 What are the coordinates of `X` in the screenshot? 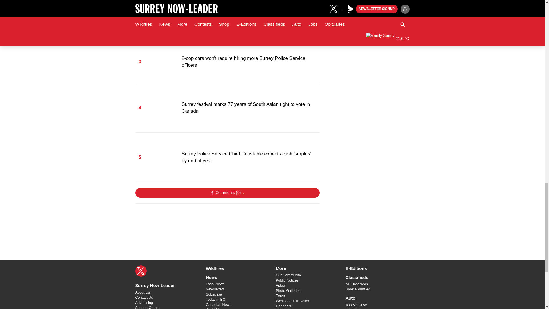 It's located at (141, 271).